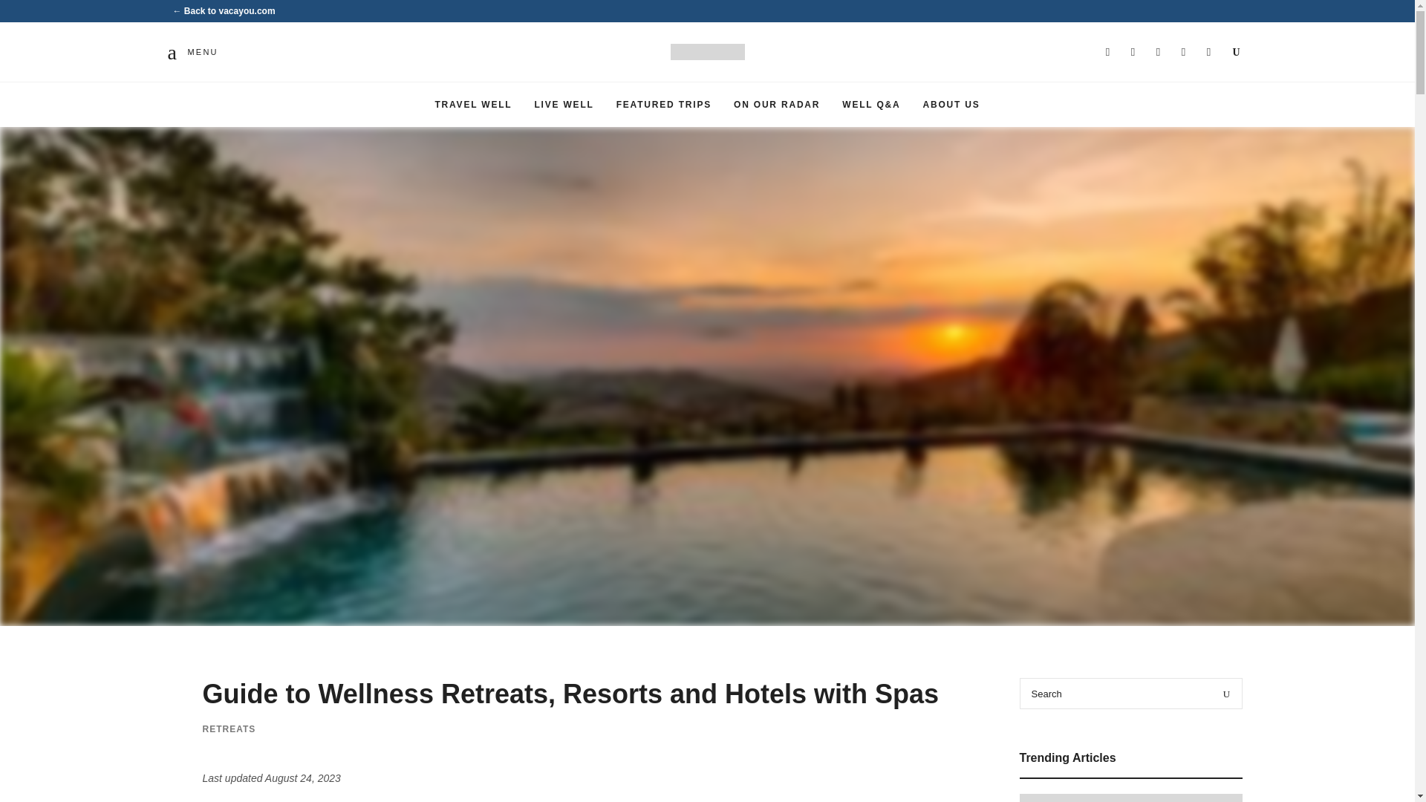  What do you see at coordinates (951, 104) in the screenshot?
I see `ABOUT US` at bounding box center [951, 104].